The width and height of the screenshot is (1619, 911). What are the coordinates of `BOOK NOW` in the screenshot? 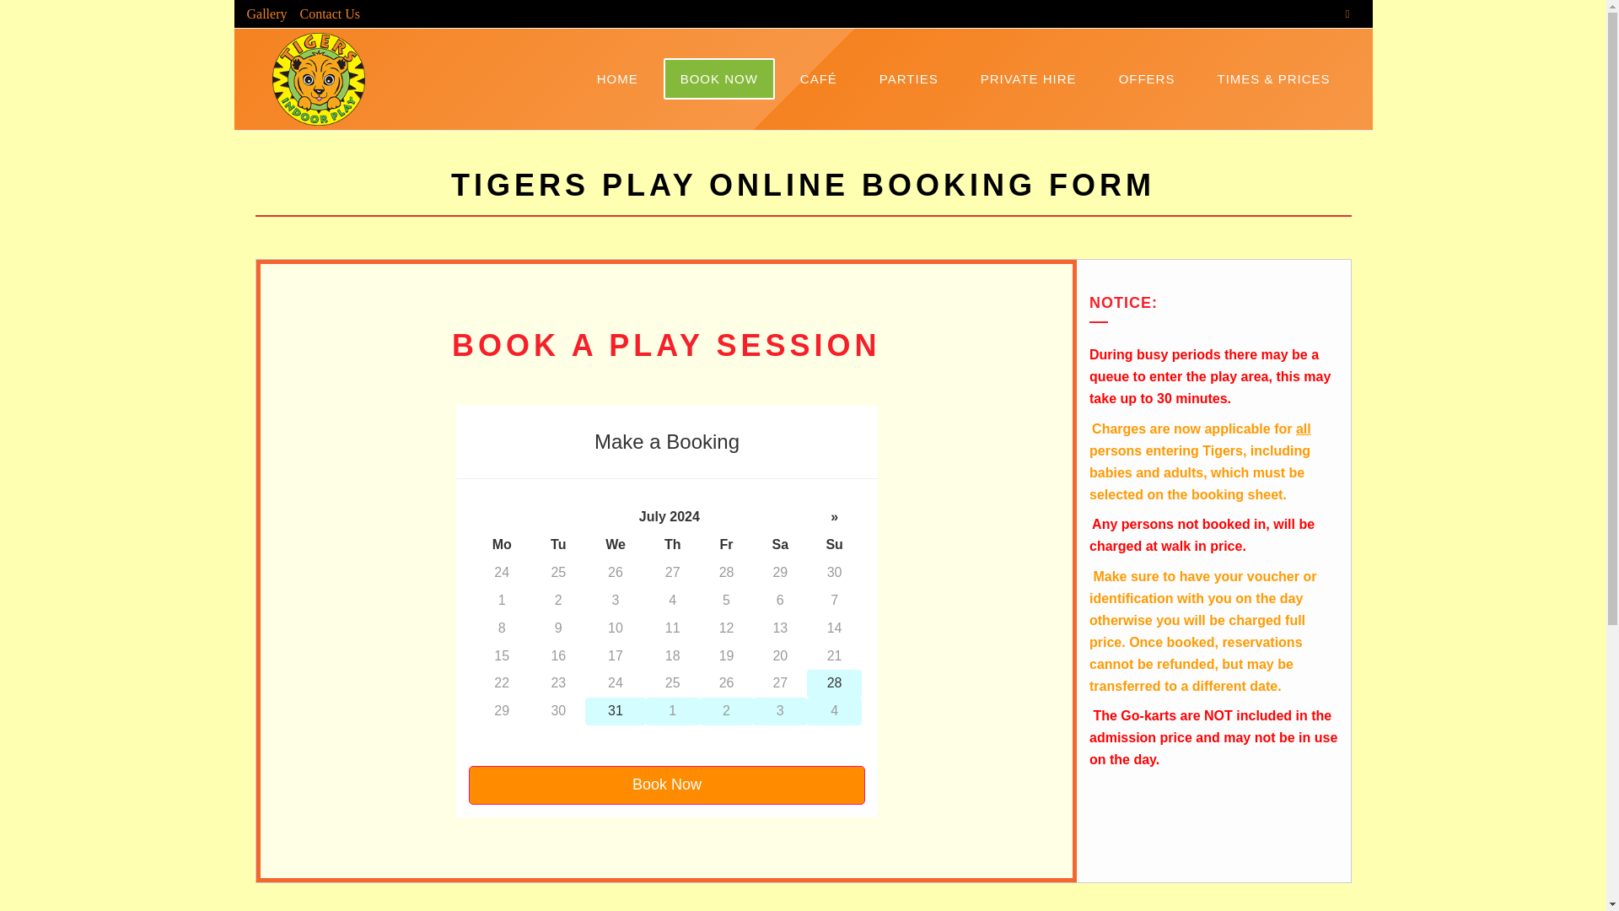 It's located at (718, 79).